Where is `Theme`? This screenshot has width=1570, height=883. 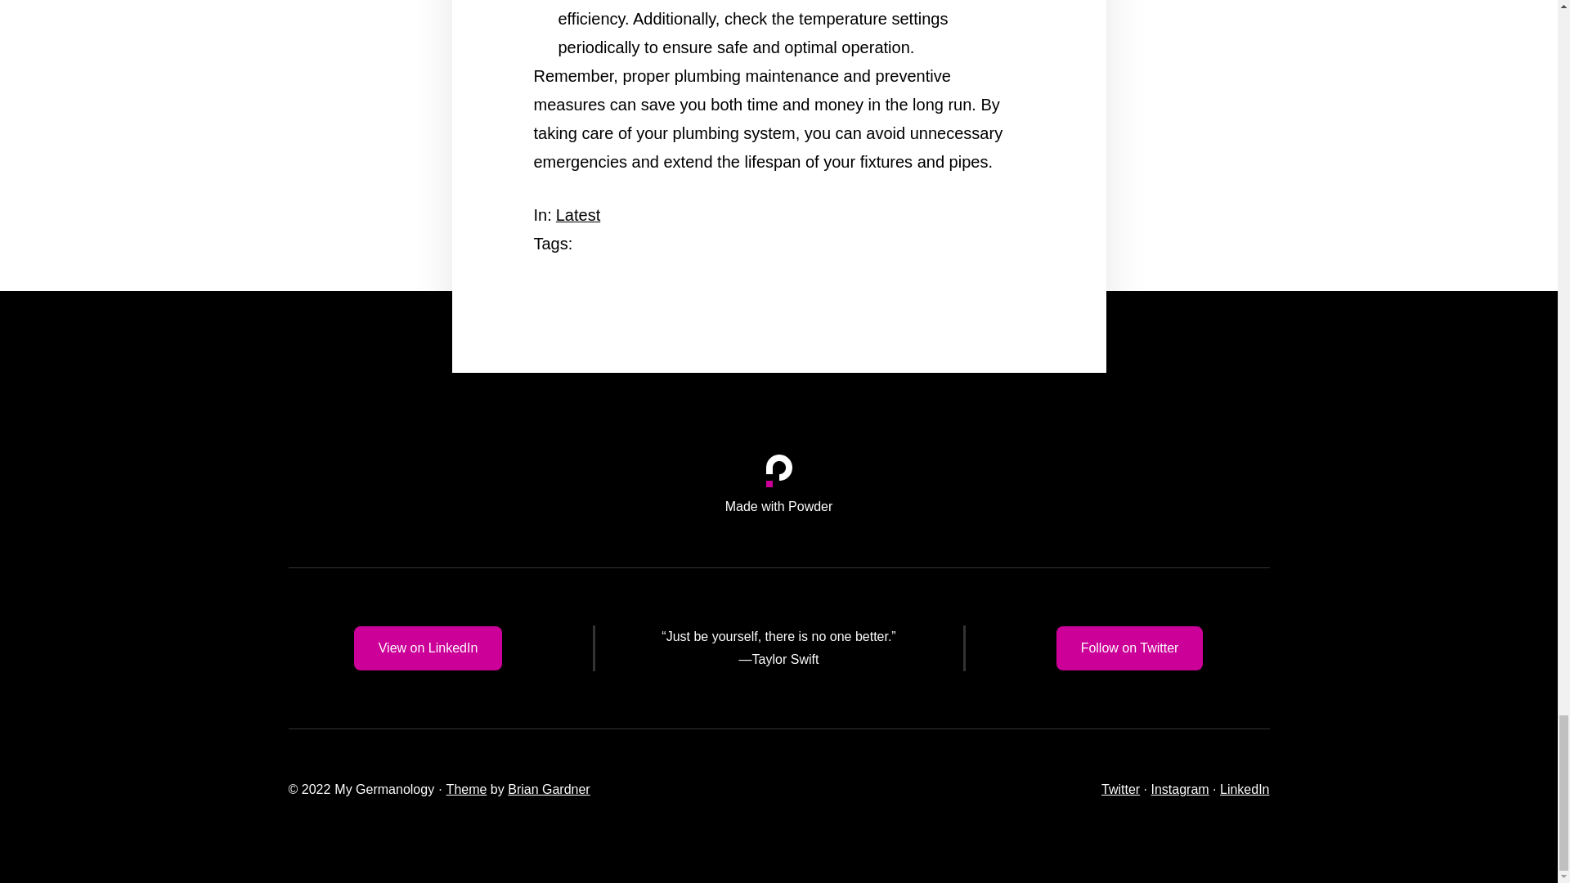 Theme is located at coordinates (466, 789).